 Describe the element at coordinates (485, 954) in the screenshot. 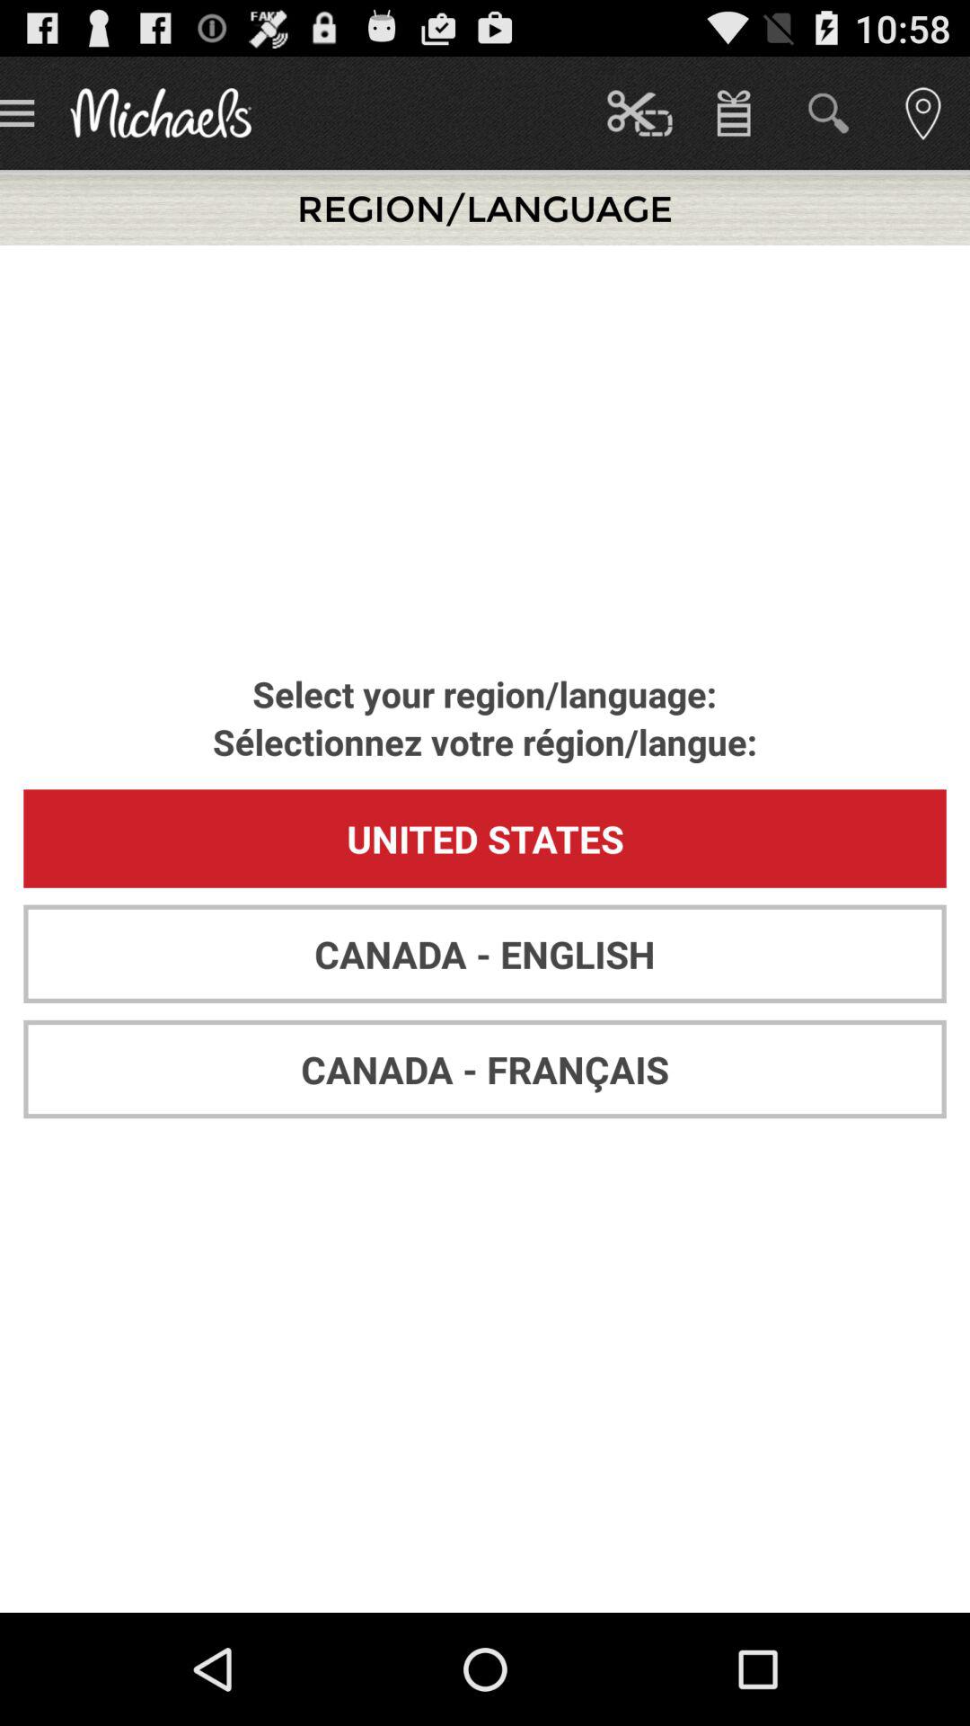

I see `launch the app below united states` at that location.